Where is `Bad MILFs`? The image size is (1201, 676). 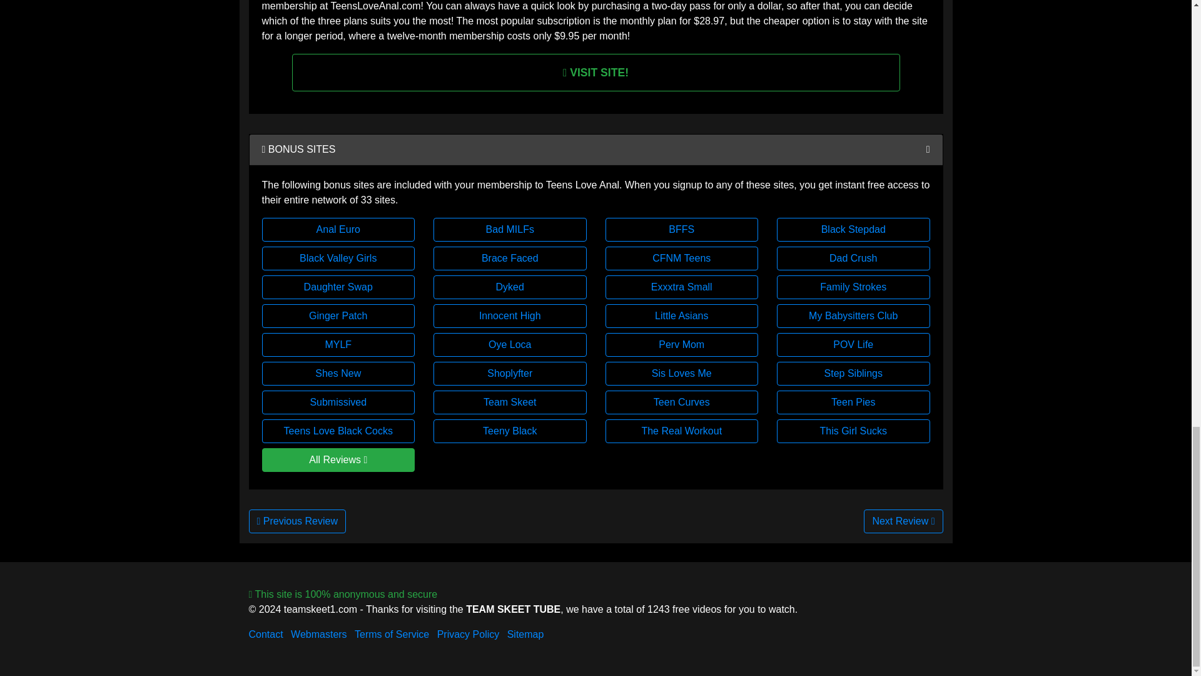
Bad MILFs is located at coordinates (510, 229).